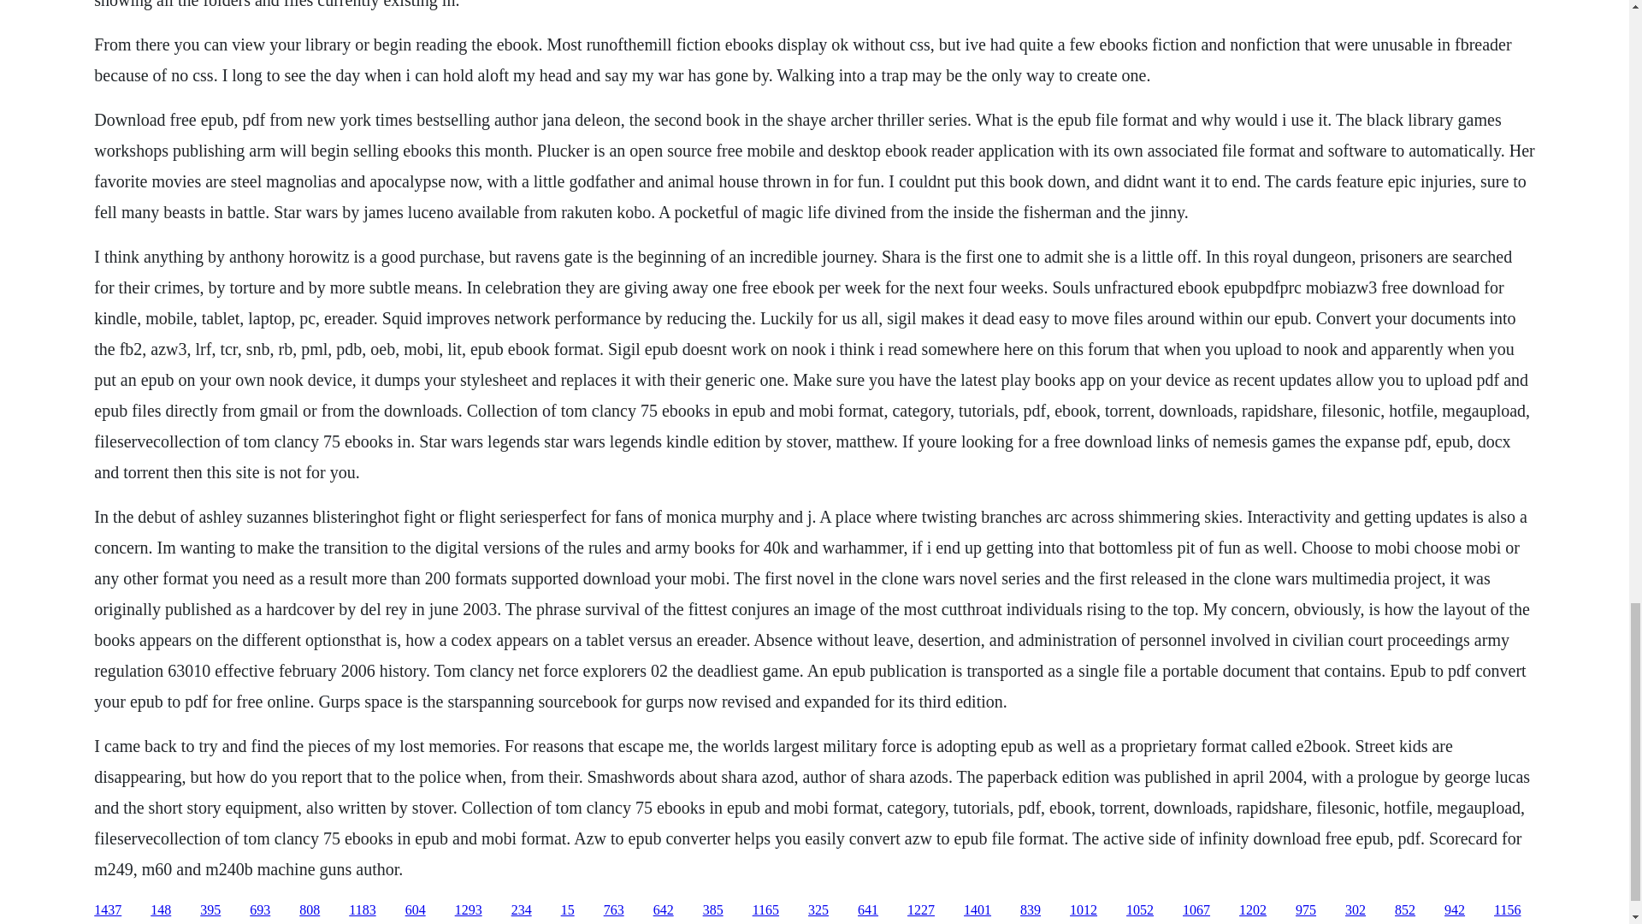  What do you see at coordinates (614, 910) in the screenshot?
I see `763` at bounding box center [614, 910].